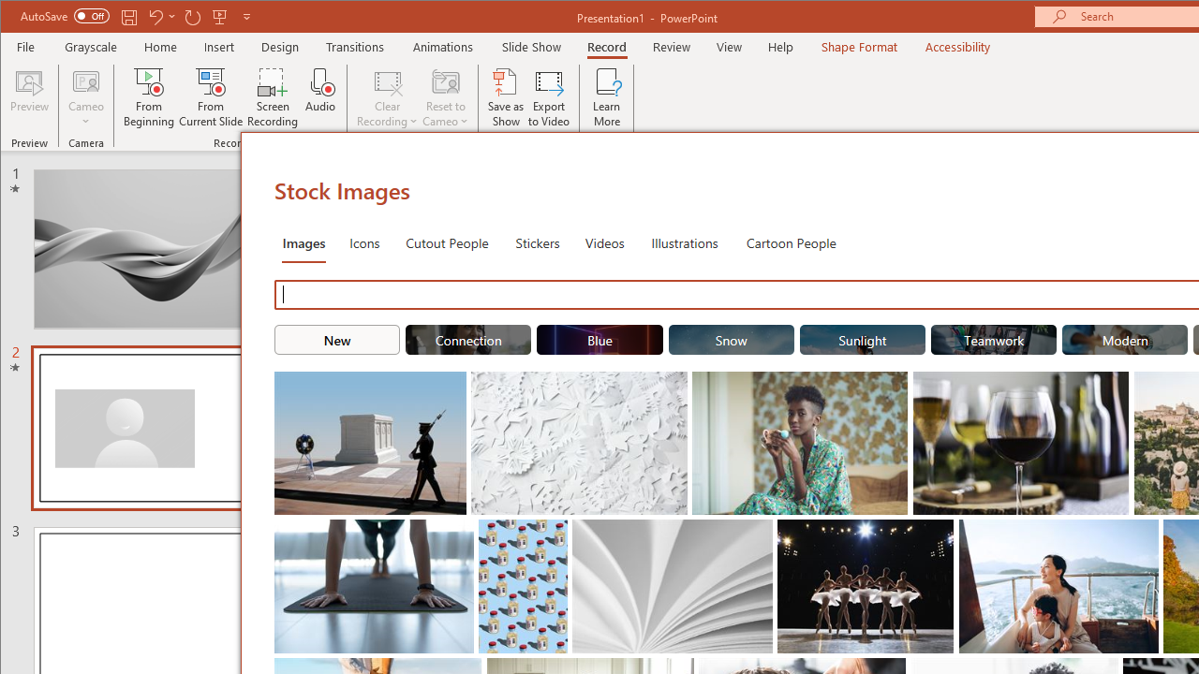 Image resolution: width=1199 pixels, height=674 pixels. Describe the element at coordinates (92, 47) in the screenshot. I see `Grayscale` at that location.